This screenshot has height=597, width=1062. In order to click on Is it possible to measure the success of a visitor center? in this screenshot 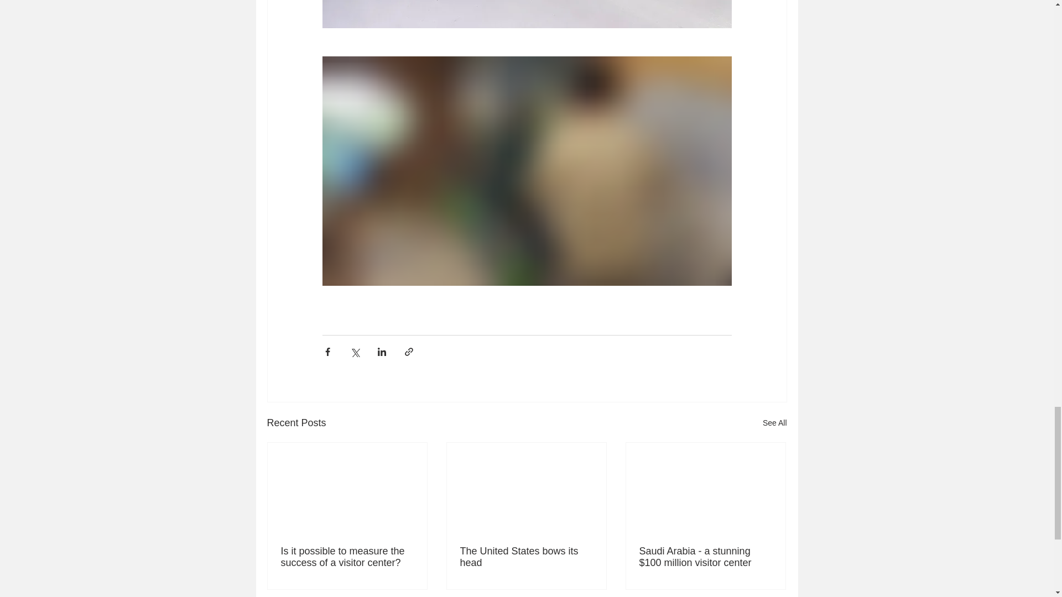, I will do `click(347, 557)`.